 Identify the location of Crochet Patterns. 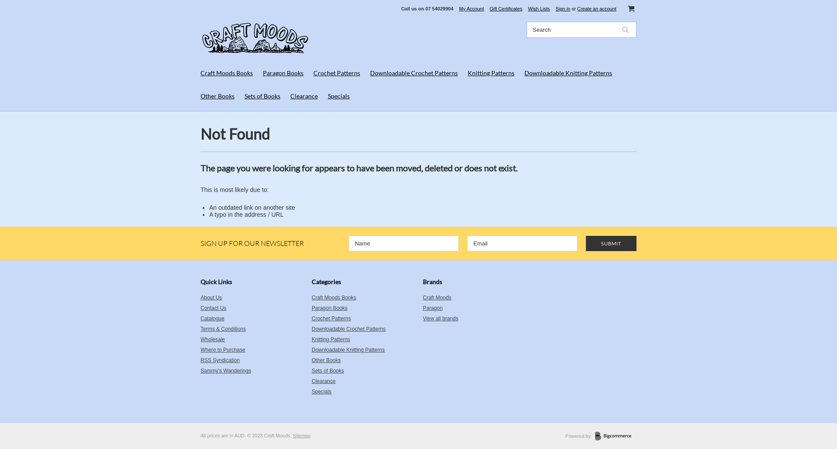
(363, 319).